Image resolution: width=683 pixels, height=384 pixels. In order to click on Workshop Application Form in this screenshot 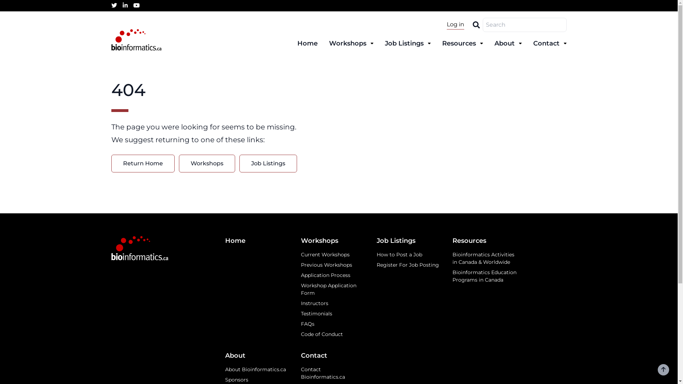, I will do `click(334, 289)`.